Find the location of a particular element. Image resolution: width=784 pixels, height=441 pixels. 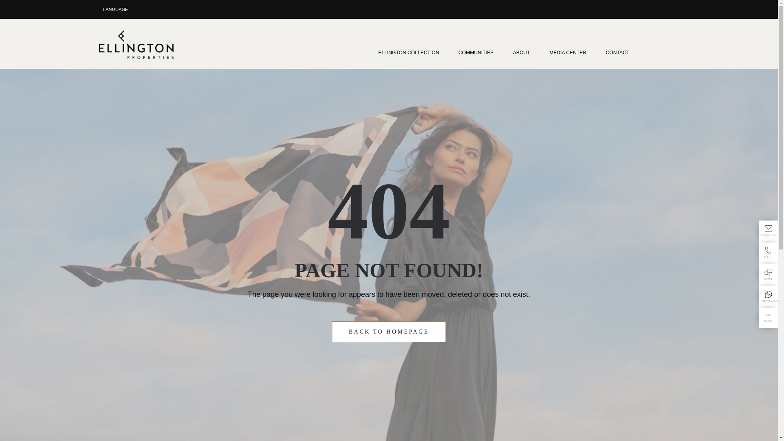

REGISTER YOUR INTEREST is located at coordinates (768, 228).